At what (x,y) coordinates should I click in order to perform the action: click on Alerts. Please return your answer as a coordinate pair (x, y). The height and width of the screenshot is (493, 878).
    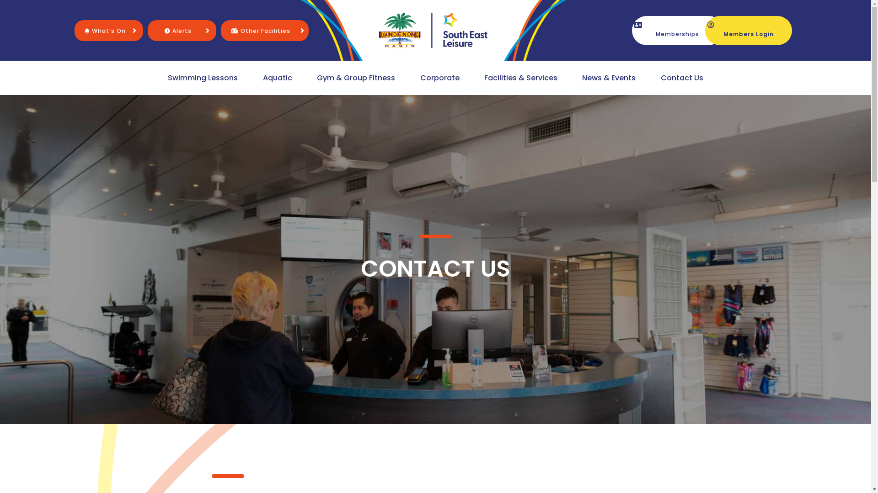
    Looking at the image, I should click on (178, 30).